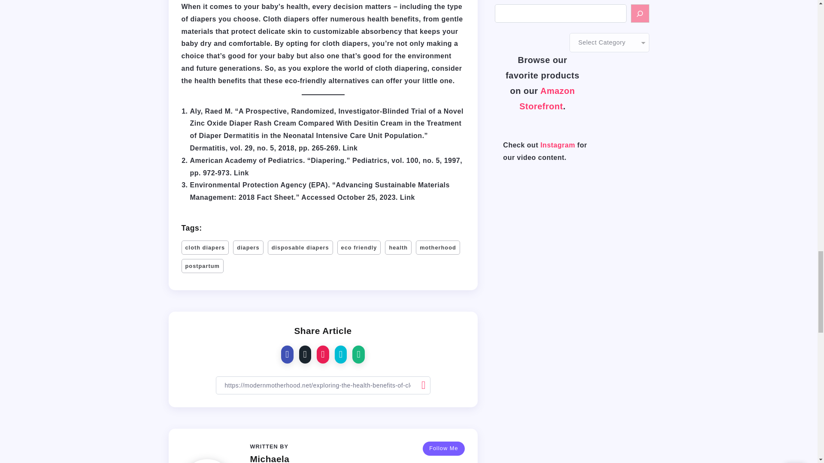 This screenshot has width=824, height=463. I want to click on cloth diapers, so click(205, 247).